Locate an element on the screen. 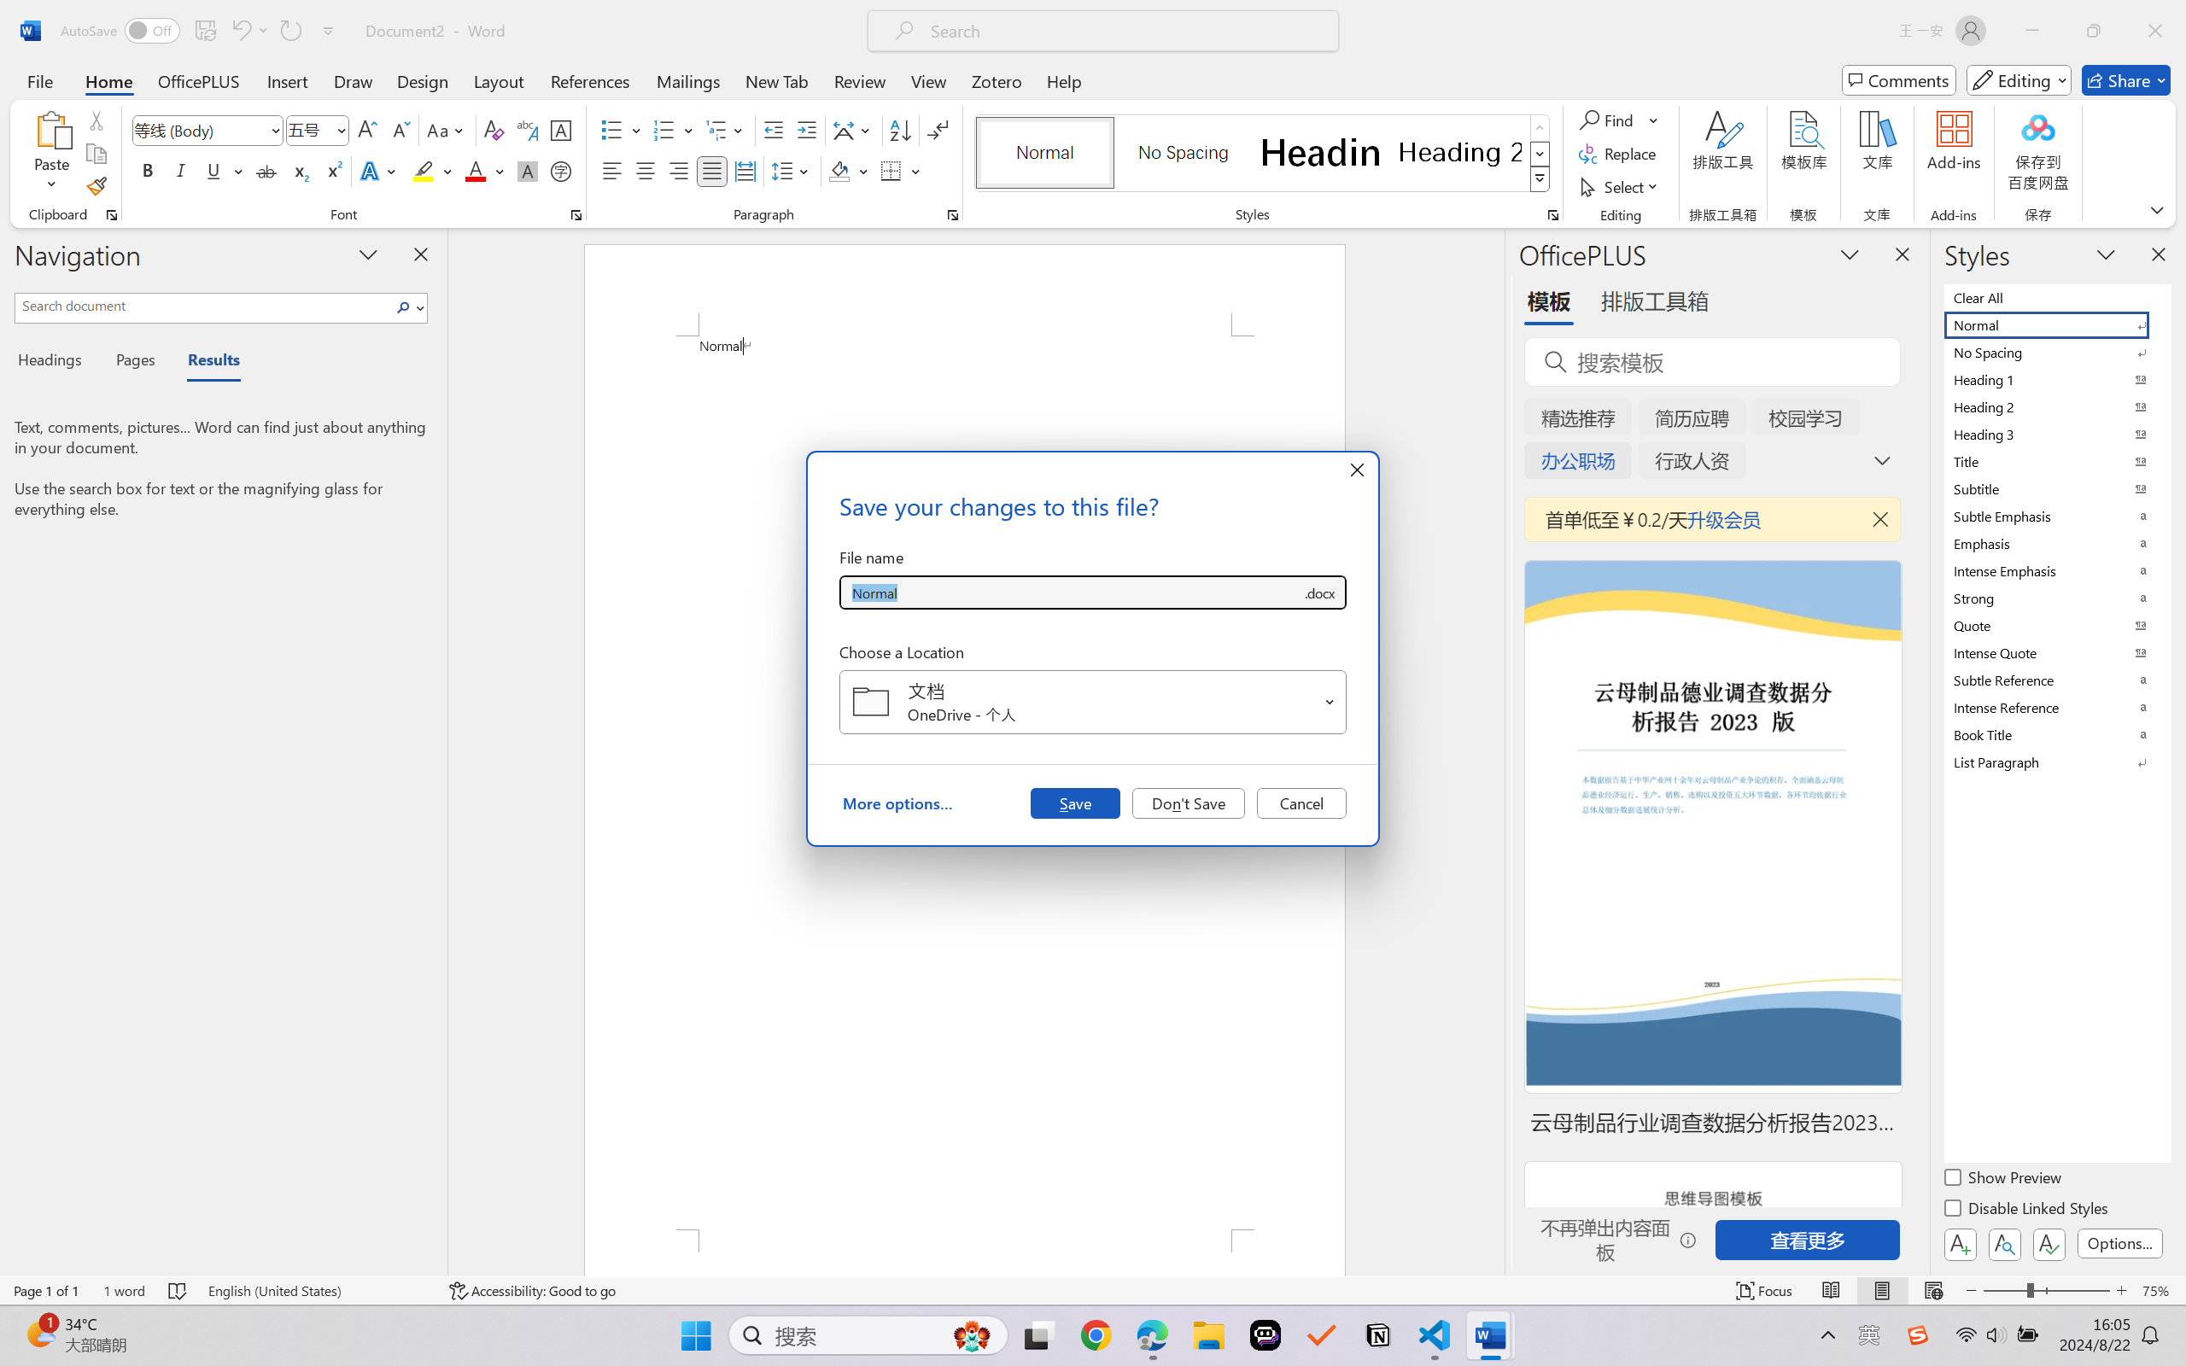 Image resolution: width=2186 pixels, height=1366 pixels. Zoom is located at coordinates (2046, 1291).